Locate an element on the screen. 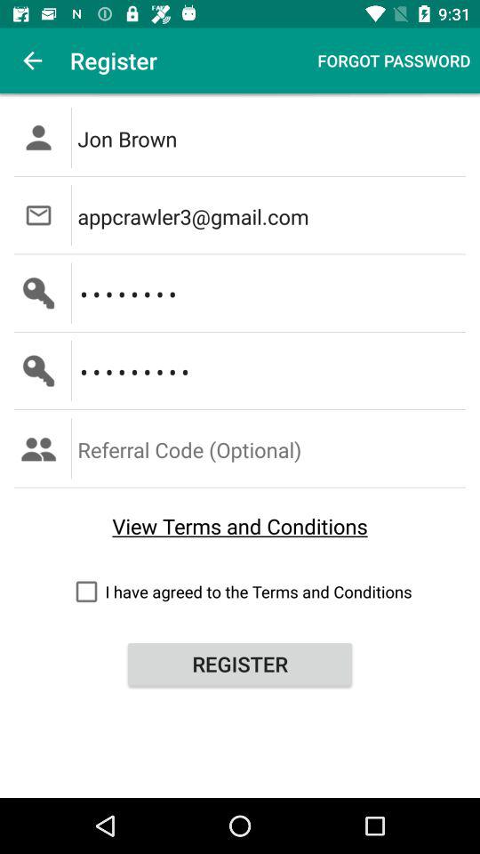 Image resolution: width=480 pixels, height=854 pixels. turn on the icon above register is located at coordinates (240, 591).